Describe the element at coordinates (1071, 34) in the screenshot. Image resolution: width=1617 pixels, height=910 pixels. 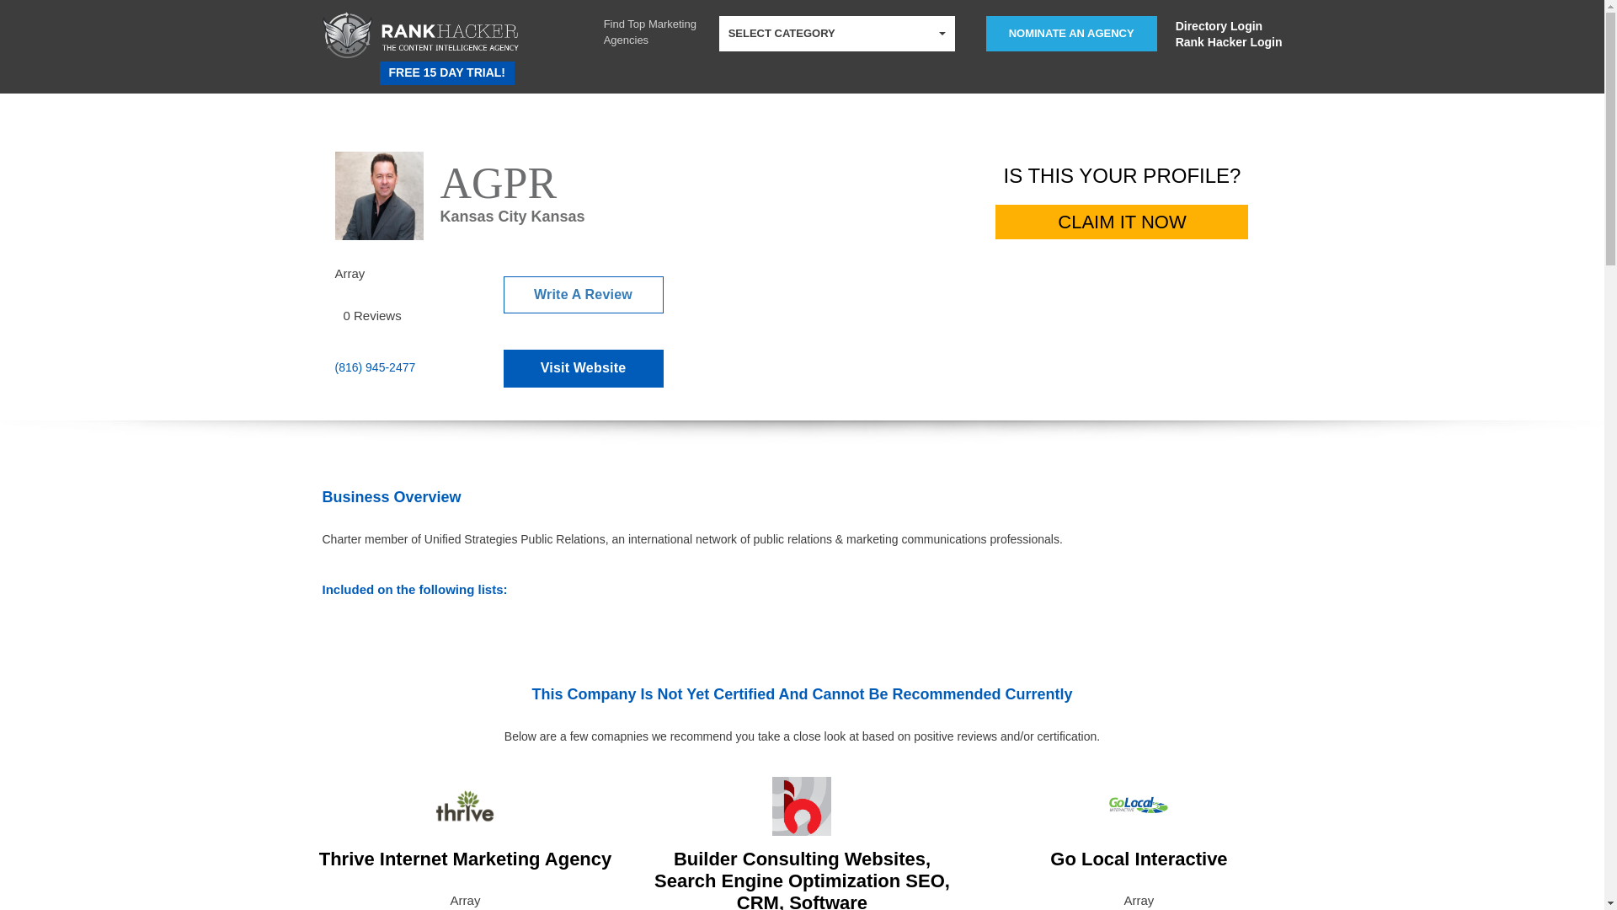
I see `NOMINATE AN AGENCY` at that location.